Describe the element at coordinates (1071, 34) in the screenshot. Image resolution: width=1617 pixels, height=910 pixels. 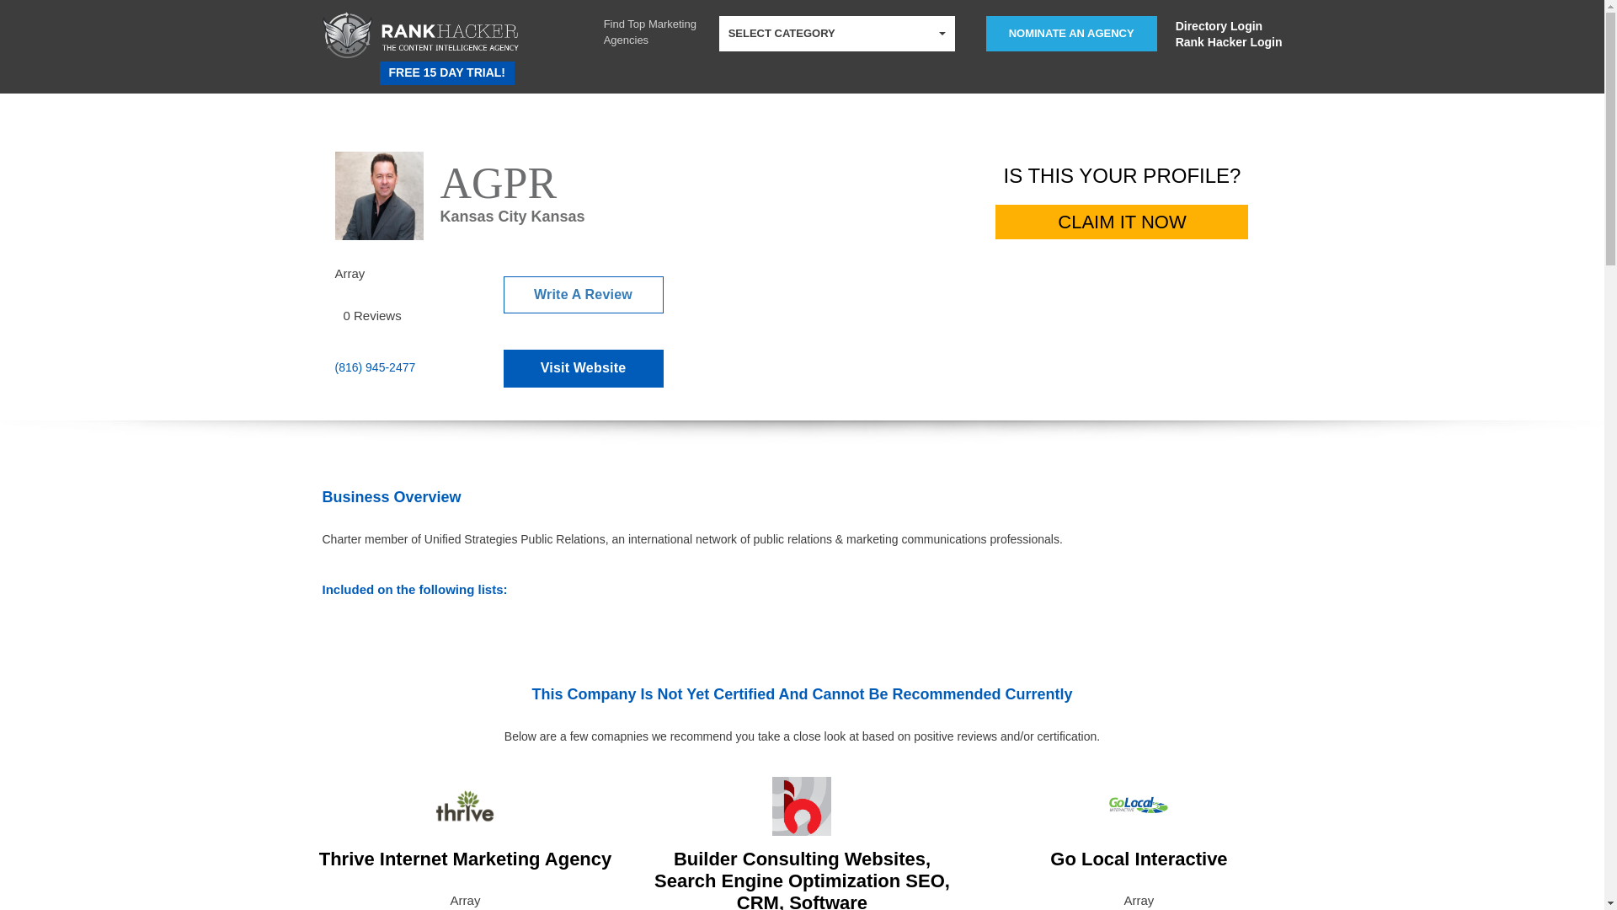
I see `NOMINATE AN AGENCY` at that location.